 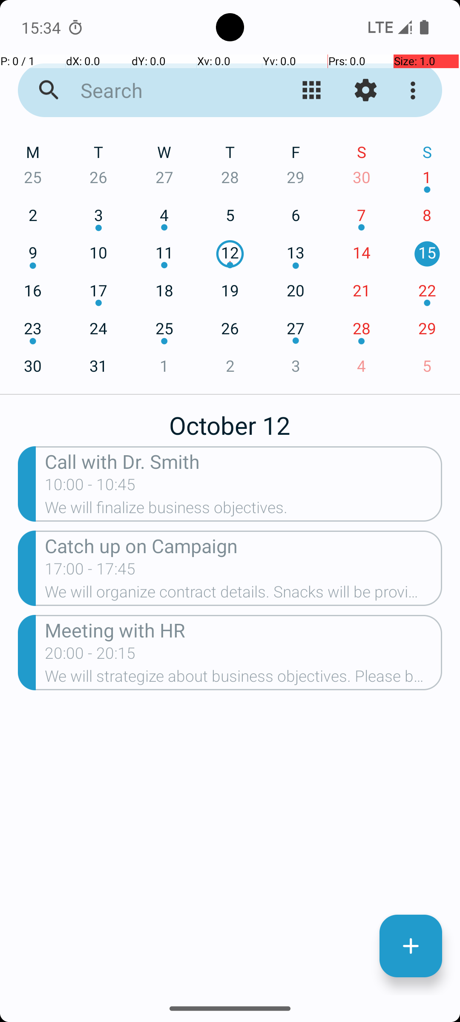 What do you see at coordinates (230, 421) in the screenshot?
I see `October 12` at bounding box center [230, 421].